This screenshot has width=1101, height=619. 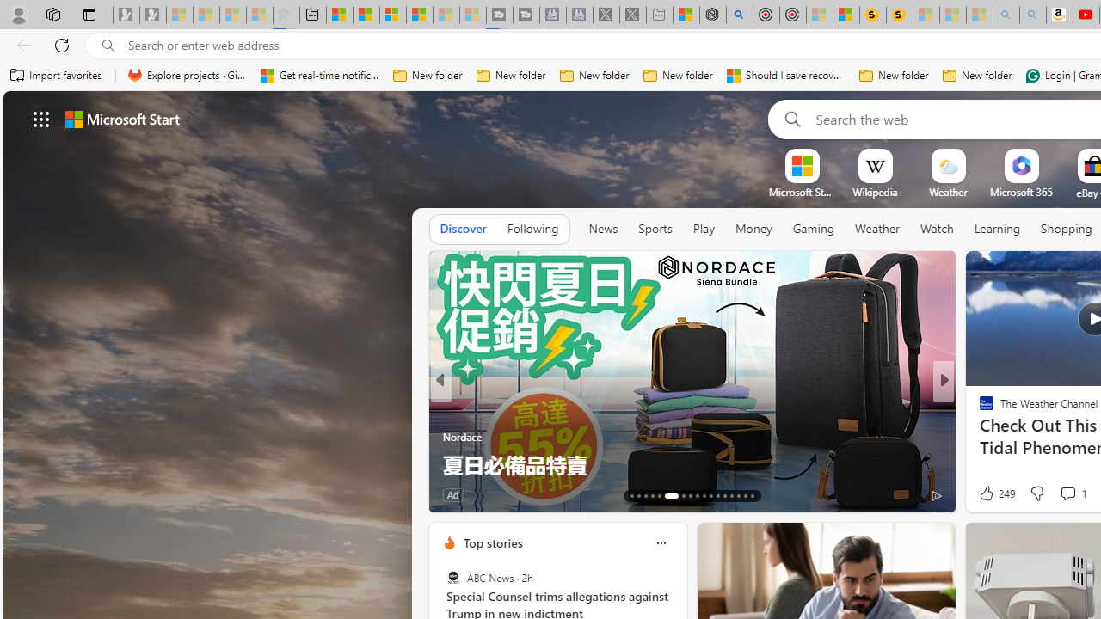 I want to click on New folder, so click(x=977, y=76).